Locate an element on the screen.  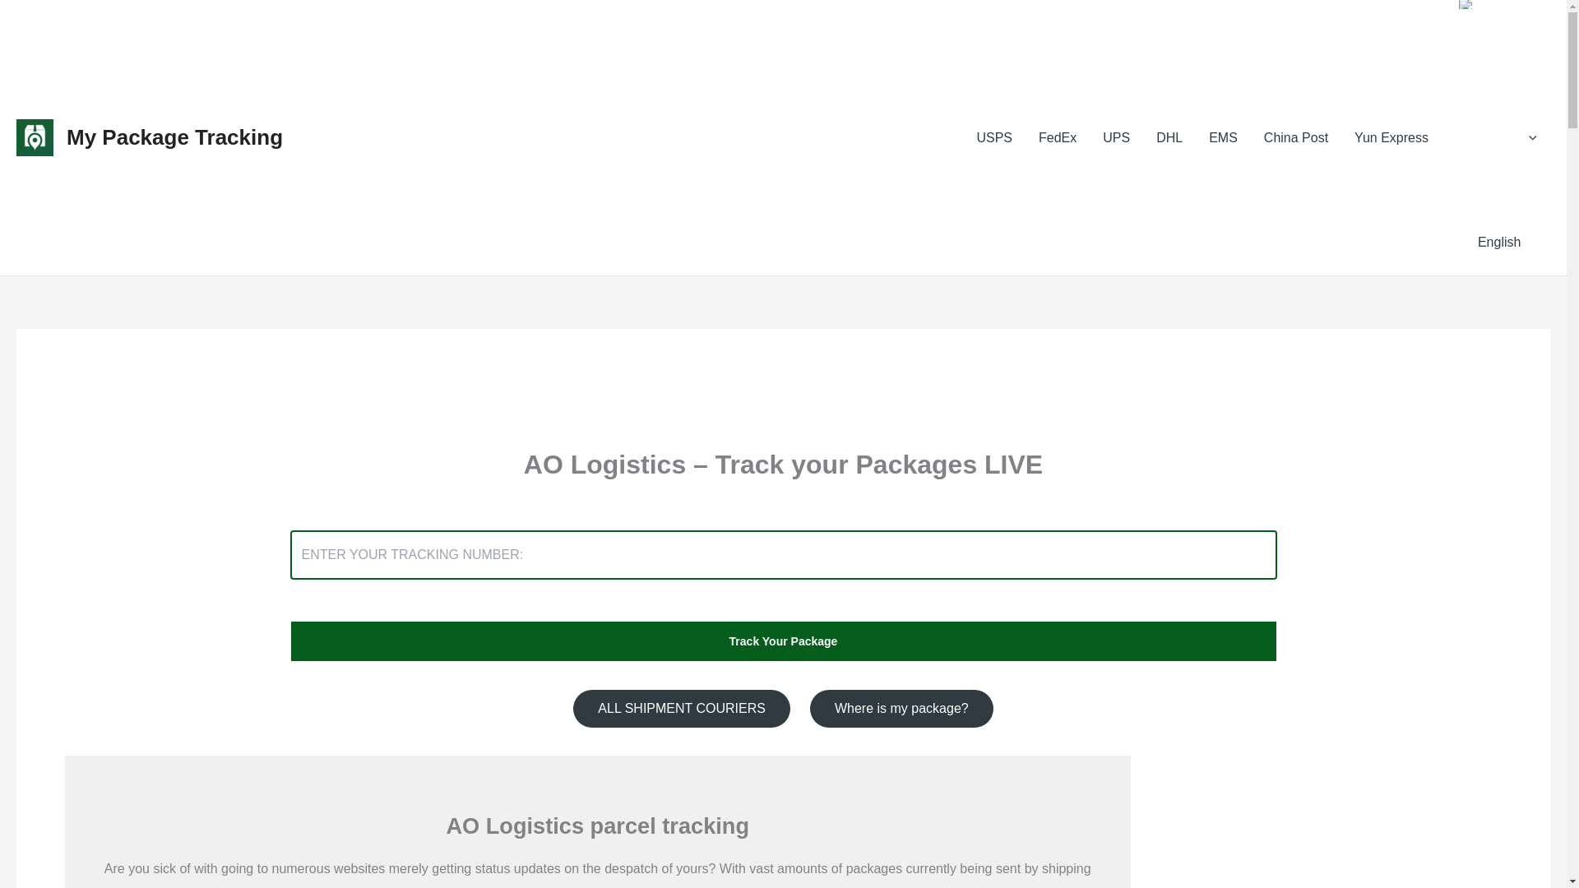
My Package Tracking is located at coordinates (174, 137).